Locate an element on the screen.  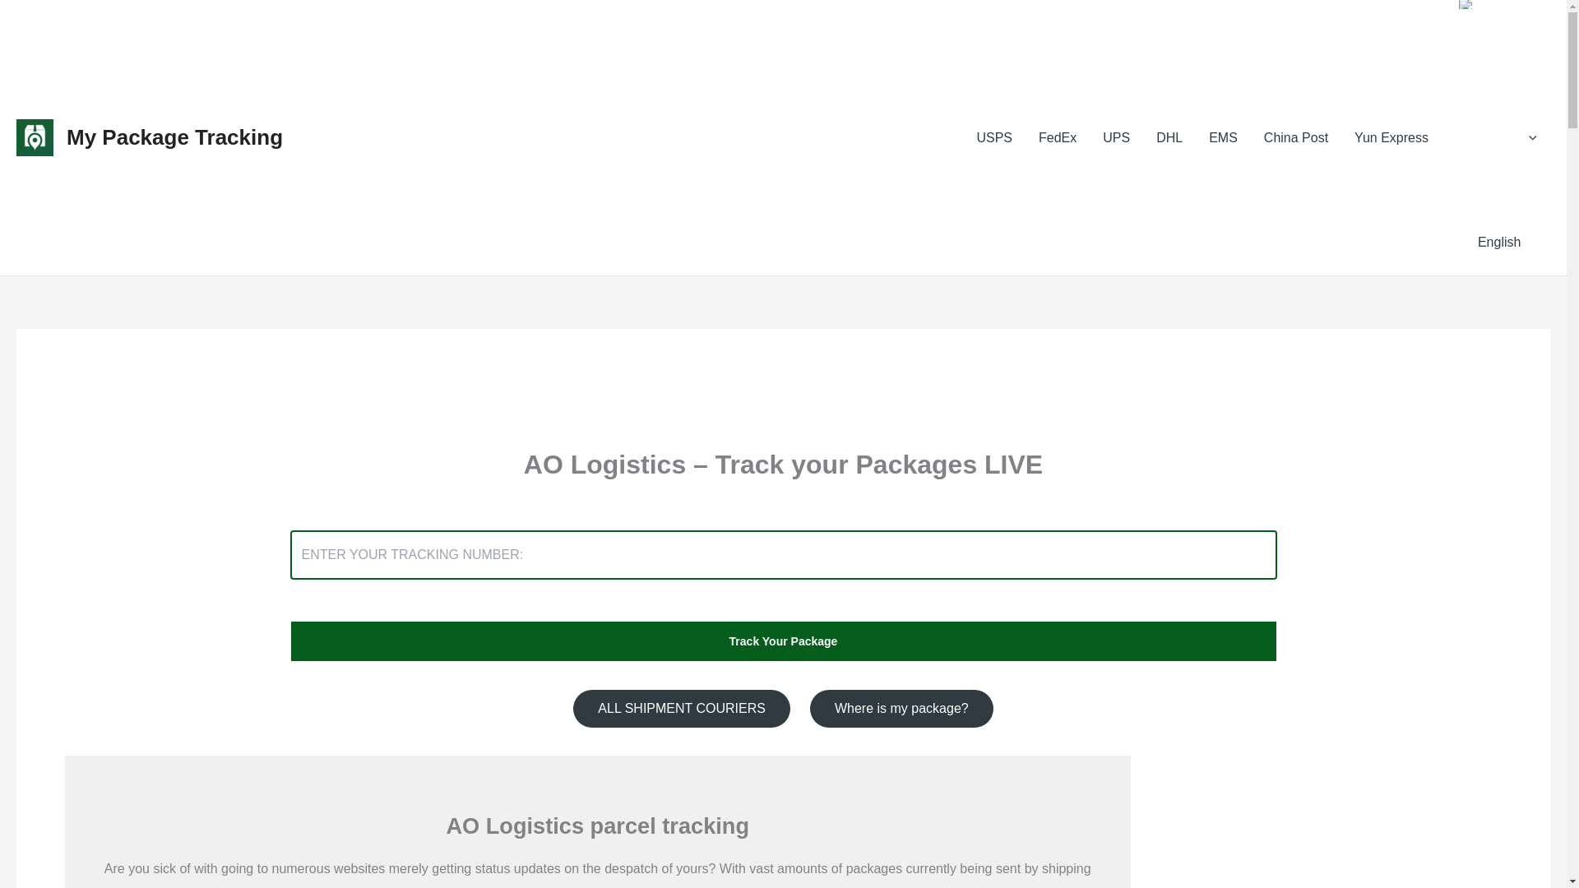
My Package Tracking is located at coordinates (174, 137).